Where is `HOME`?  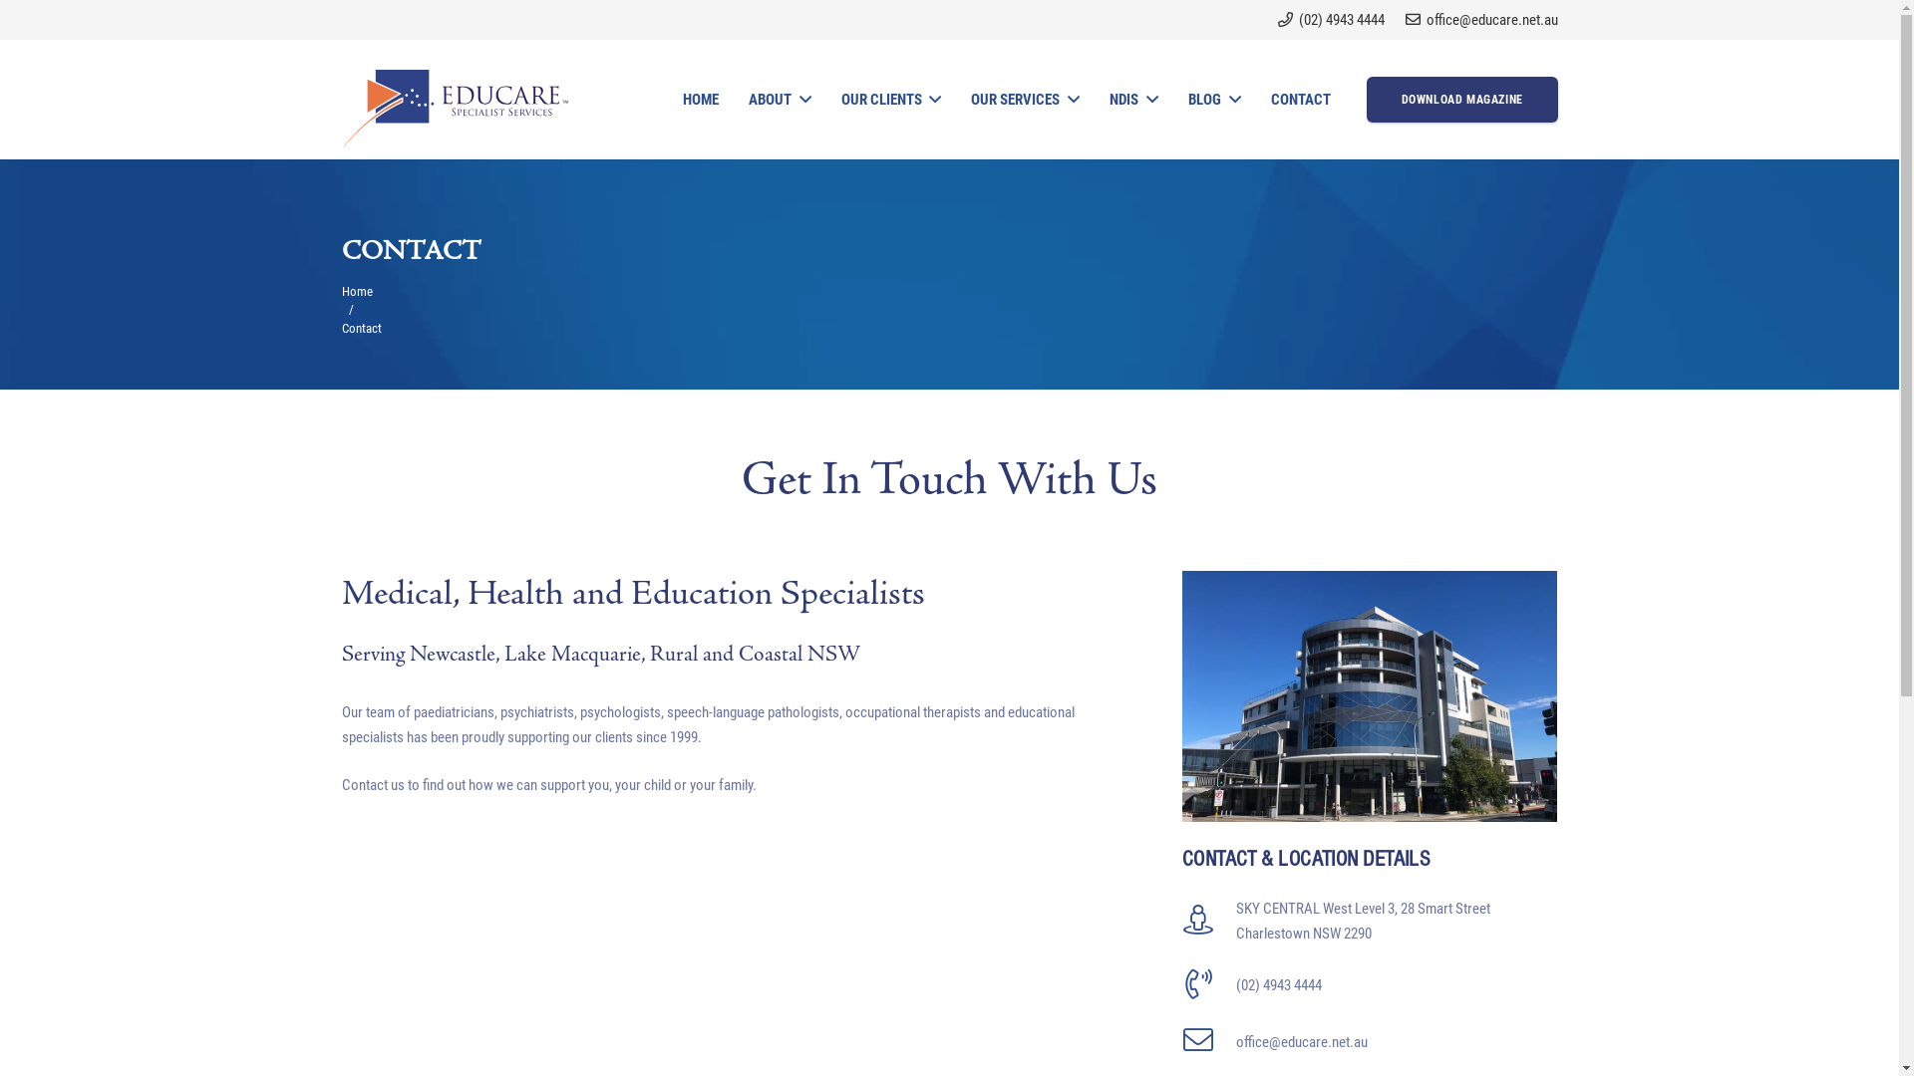
HOME is located at coordinates (701, 100).